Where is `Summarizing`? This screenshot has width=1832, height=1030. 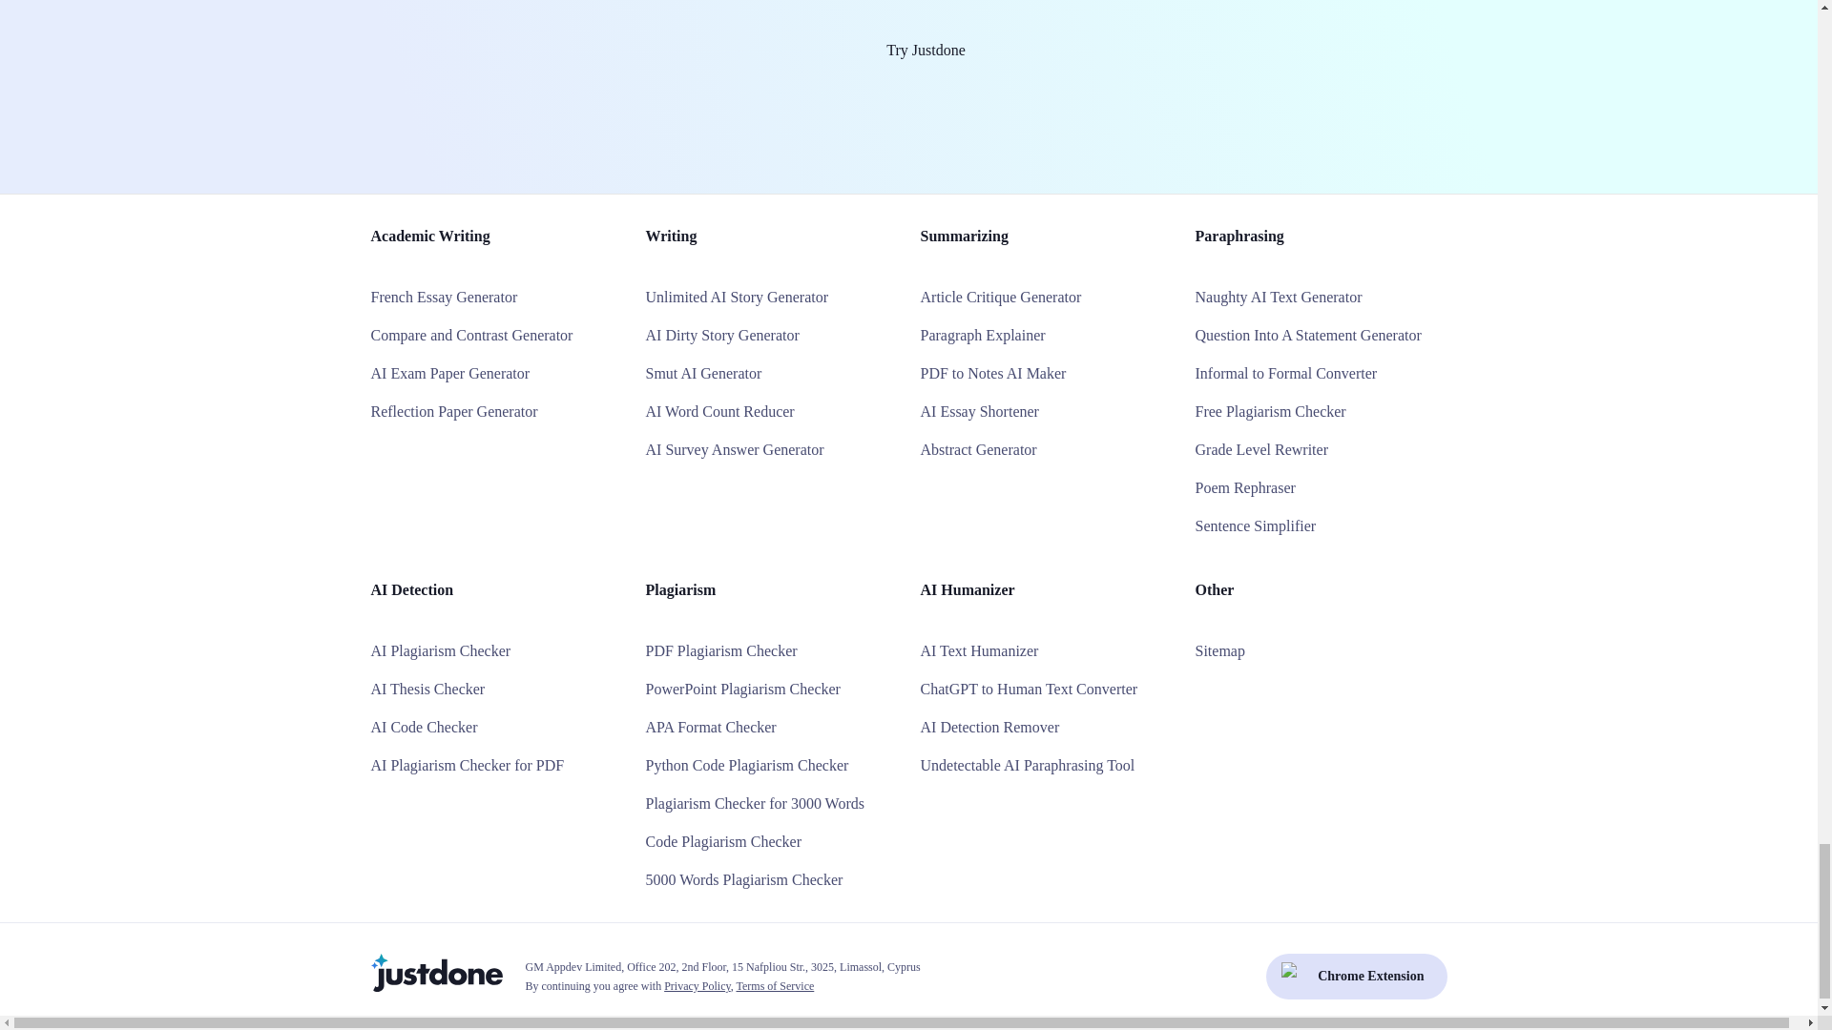 Summarizing is located at coordinates (964, 235).